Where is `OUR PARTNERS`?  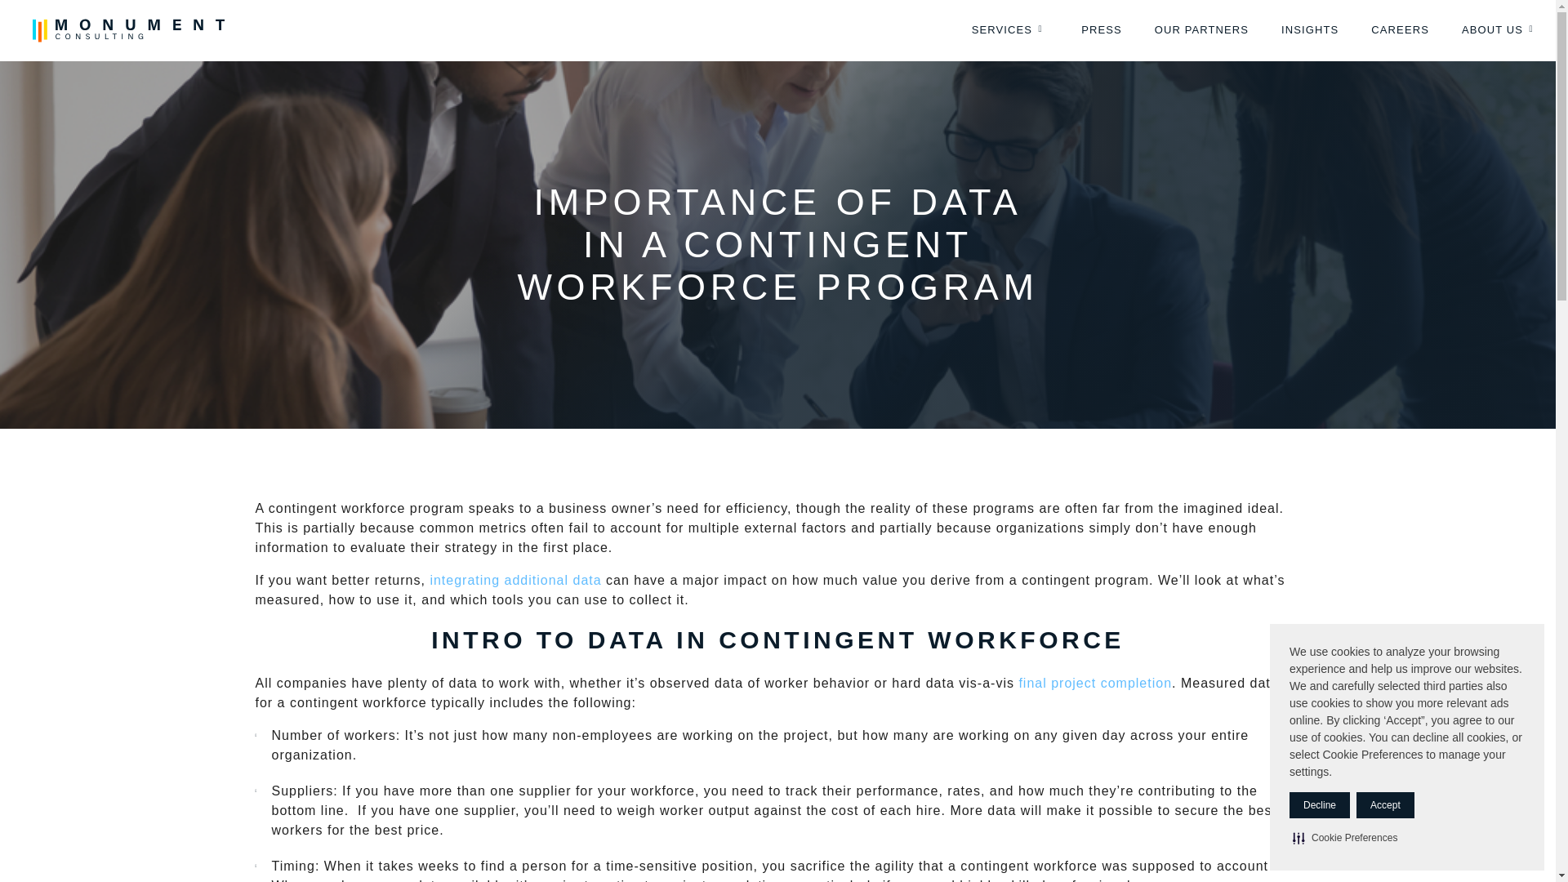 OUR PARTNERS is located at coordinates (1201, 30).